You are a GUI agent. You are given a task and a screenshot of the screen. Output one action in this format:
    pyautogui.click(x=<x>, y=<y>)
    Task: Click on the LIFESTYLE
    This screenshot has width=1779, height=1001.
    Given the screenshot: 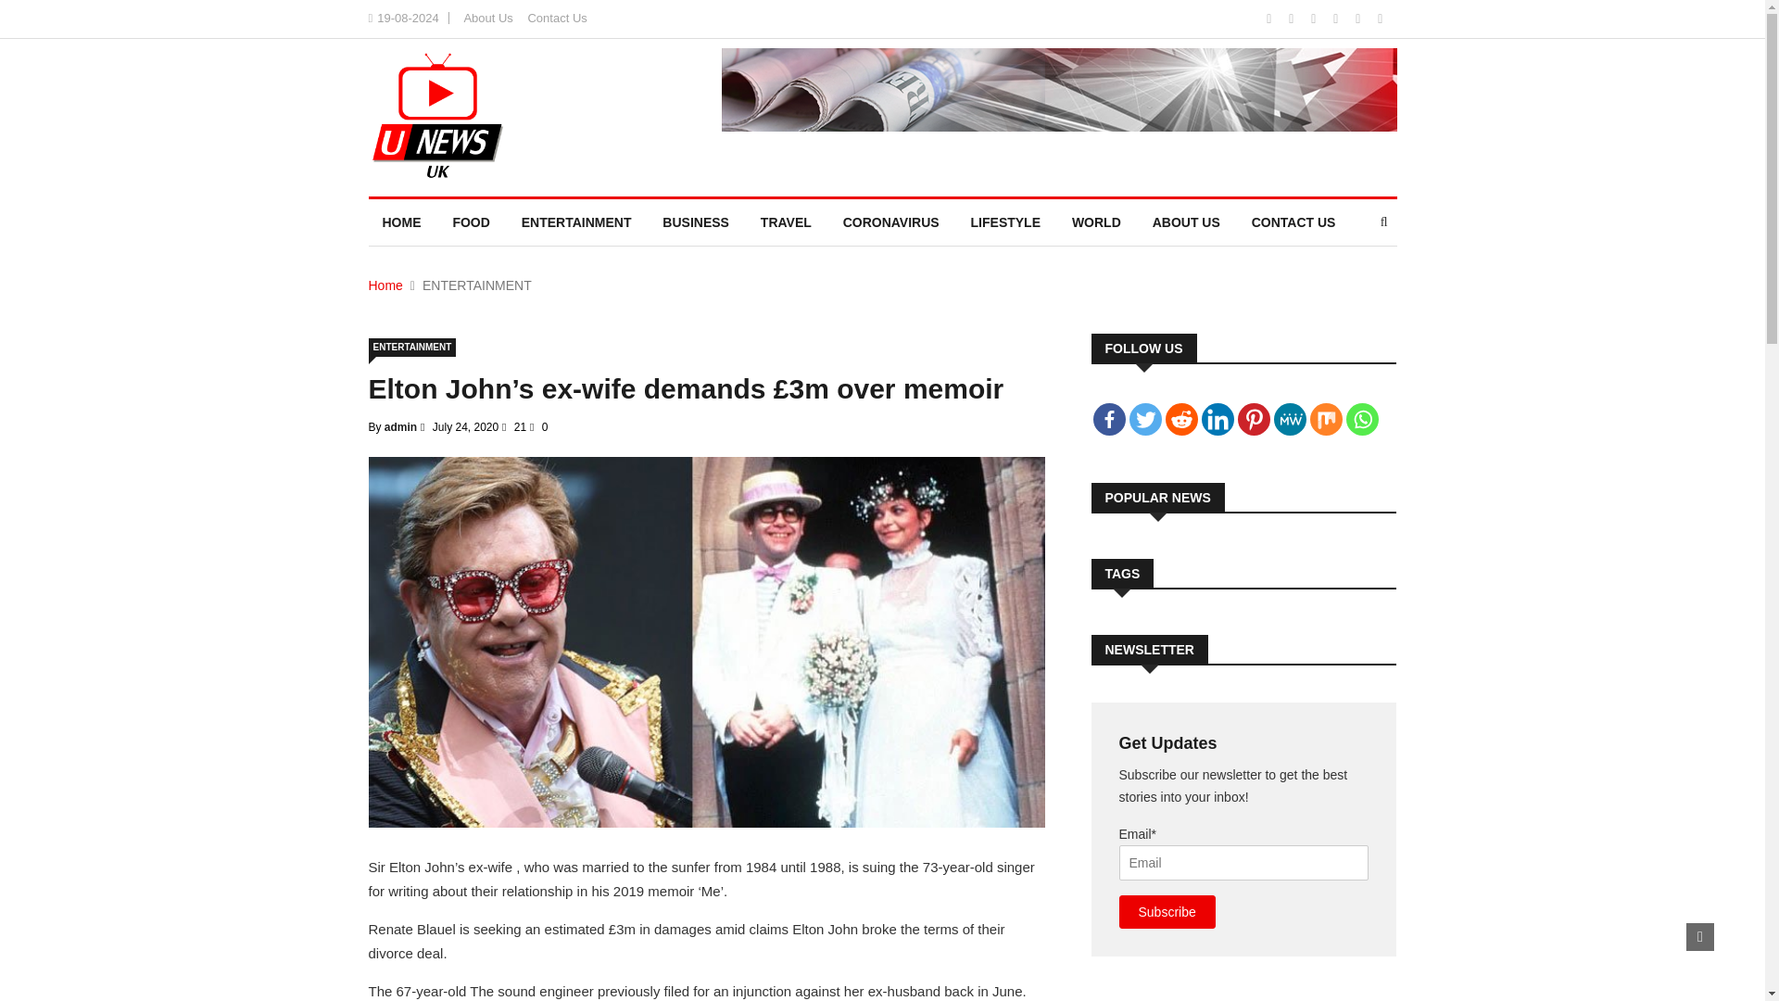 What is the action you would take?
    pyautogui.click(x=1005, y=222)
    